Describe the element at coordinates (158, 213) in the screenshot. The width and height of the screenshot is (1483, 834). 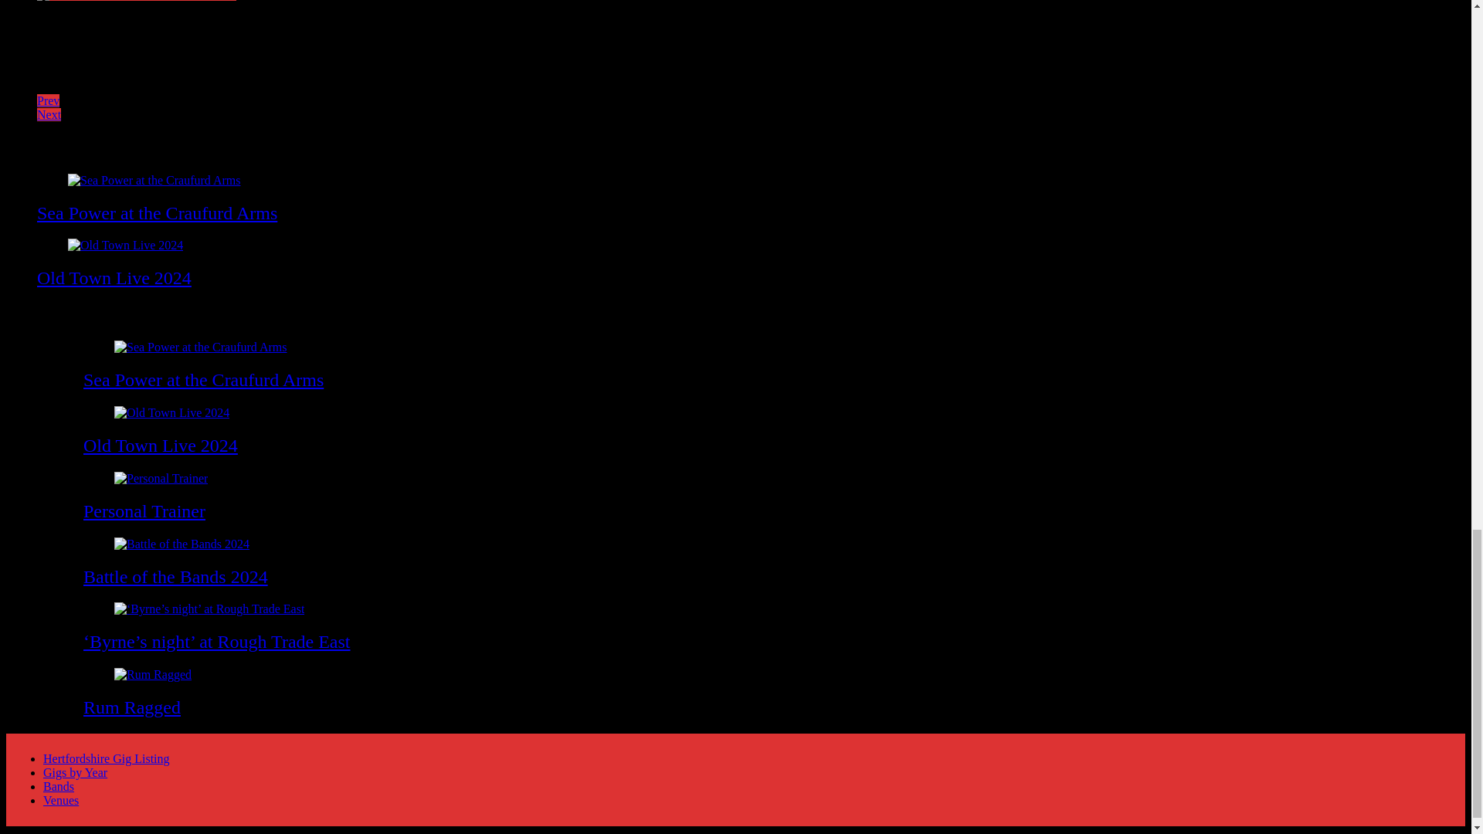
I see `Sea Power at the Craufurd Arms` at that location.